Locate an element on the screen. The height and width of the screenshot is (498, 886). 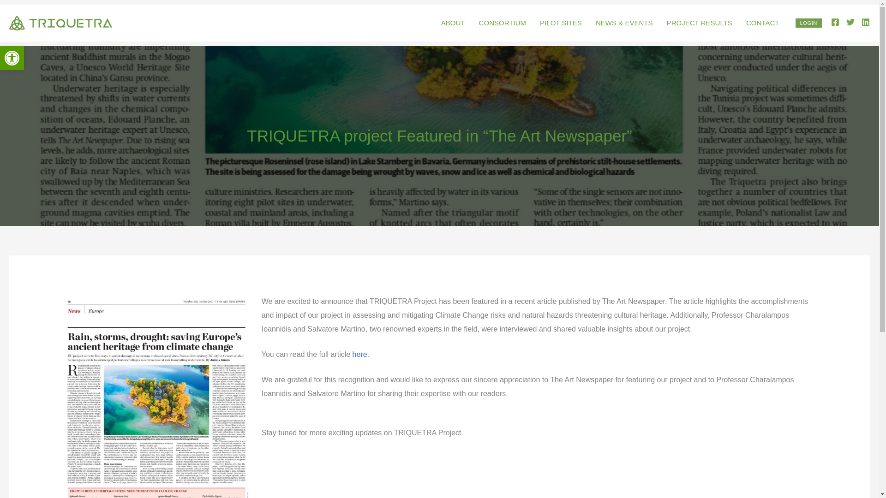
here is located at coordinates (360, 354).